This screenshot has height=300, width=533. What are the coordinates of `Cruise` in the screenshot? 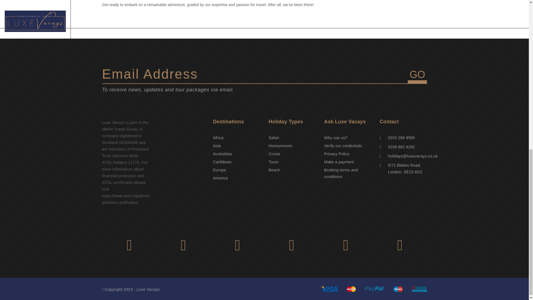 It's located at (274, 154).